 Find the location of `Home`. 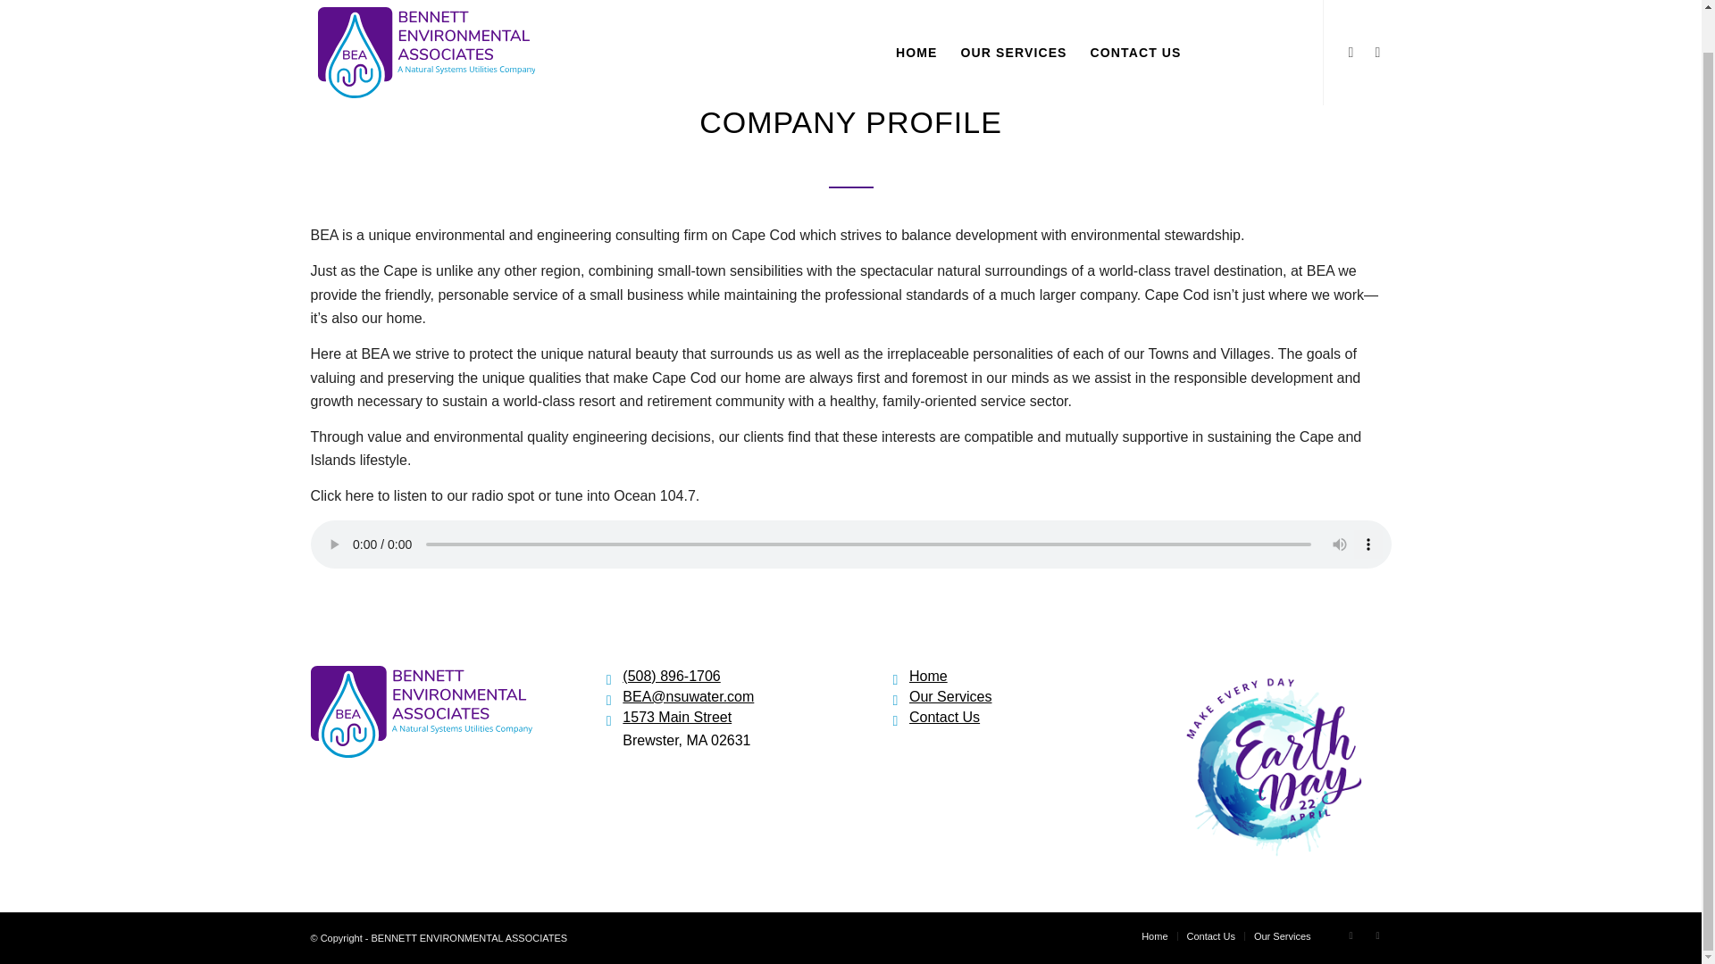

Home is located at coordinates (928, 676).